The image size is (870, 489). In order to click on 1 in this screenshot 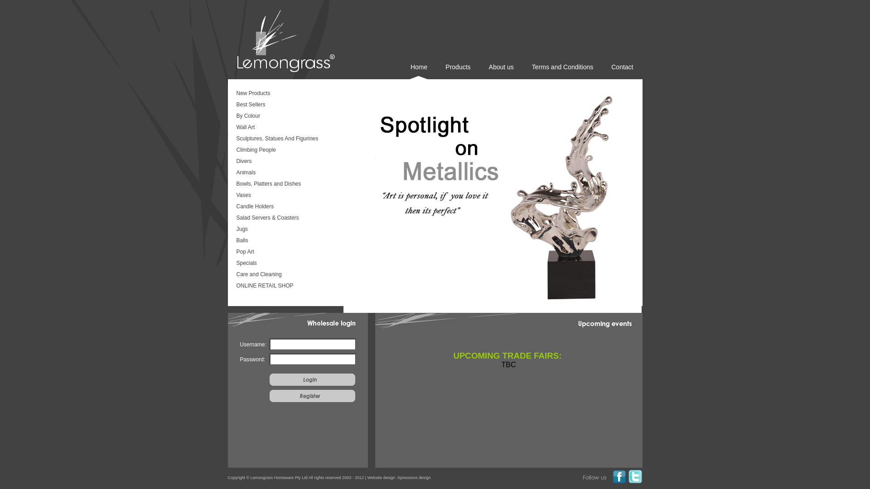, I will do `click(493, 199)`.